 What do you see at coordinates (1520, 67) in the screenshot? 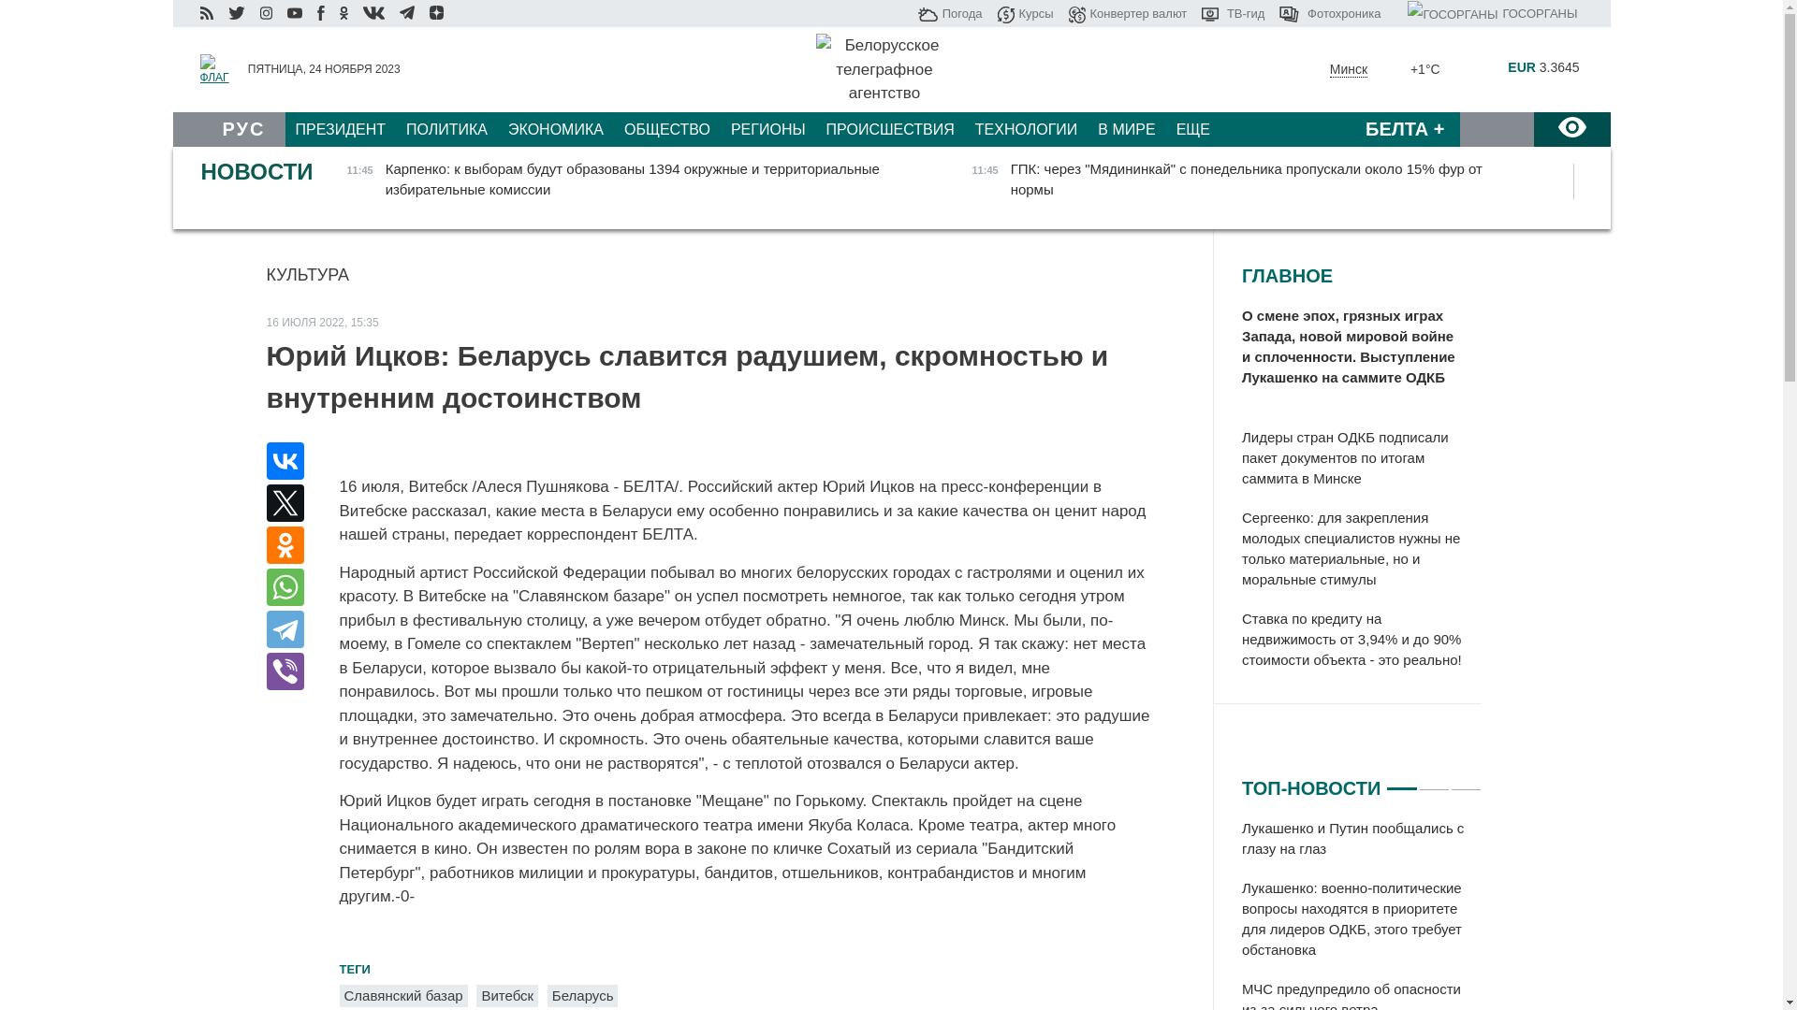
I see `EUR 3.3645` at bounding box center [1520, 67].